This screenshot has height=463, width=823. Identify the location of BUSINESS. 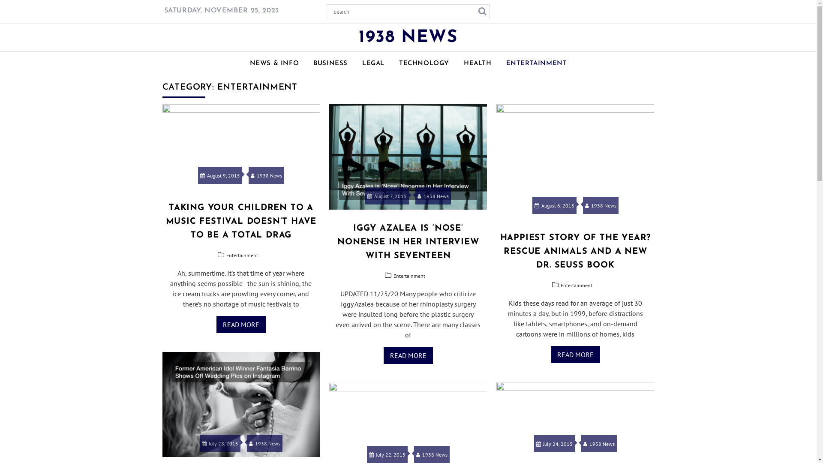
(330, 64).